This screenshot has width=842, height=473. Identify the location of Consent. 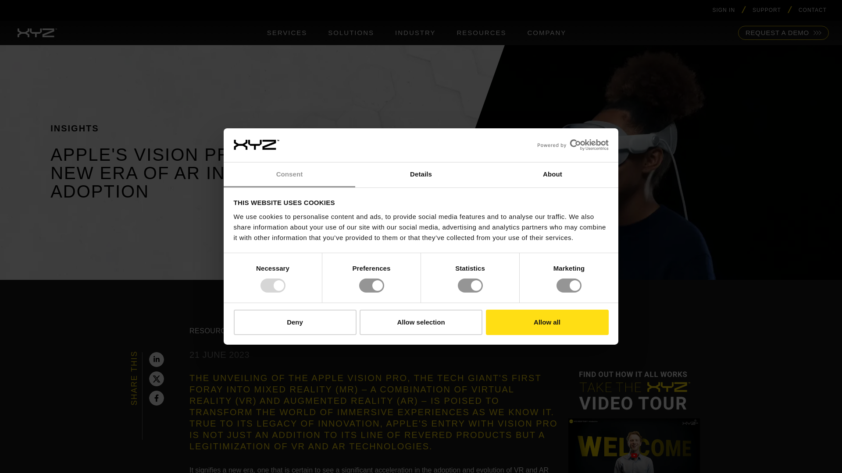
(289, 175).